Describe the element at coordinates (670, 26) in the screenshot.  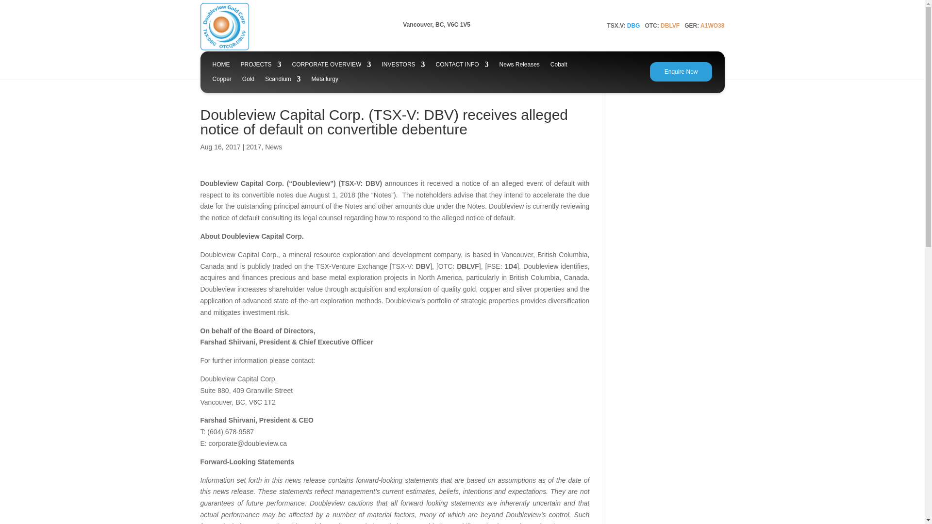
I see `DBLVF` at that location.